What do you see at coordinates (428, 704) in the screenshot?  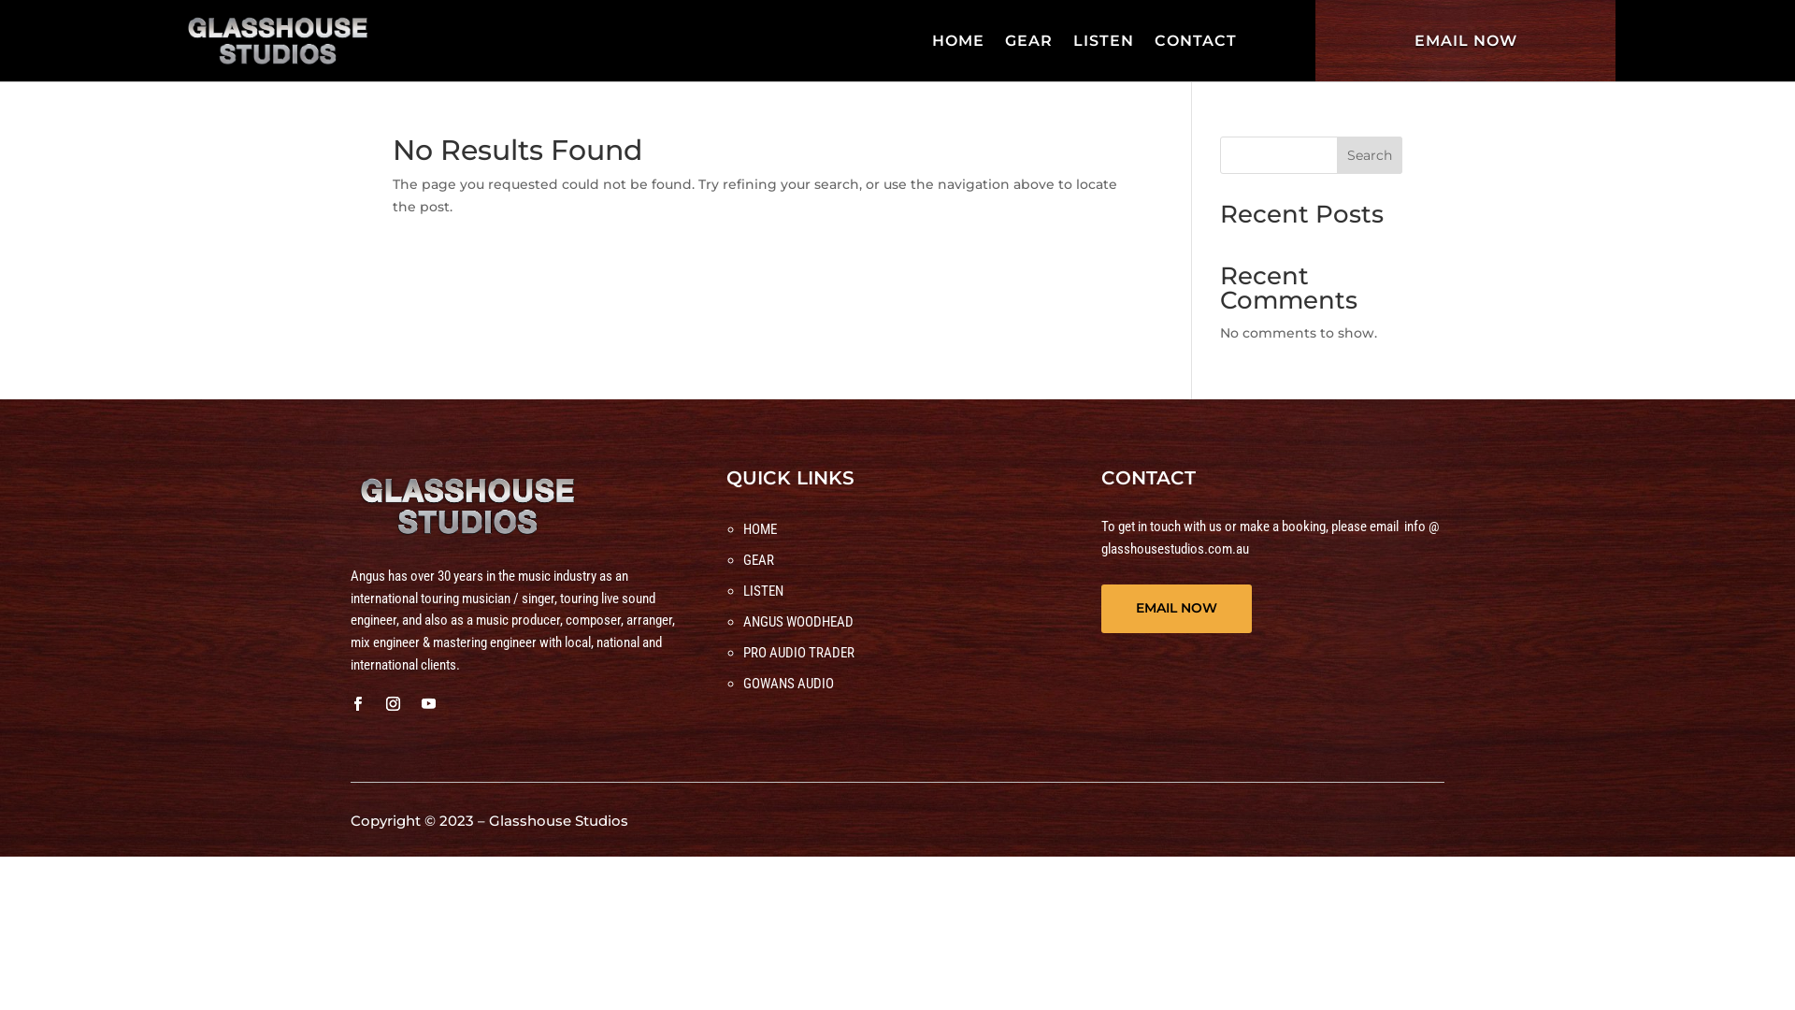 I see `Follow on Youtube` at bounding box center [428, 704].